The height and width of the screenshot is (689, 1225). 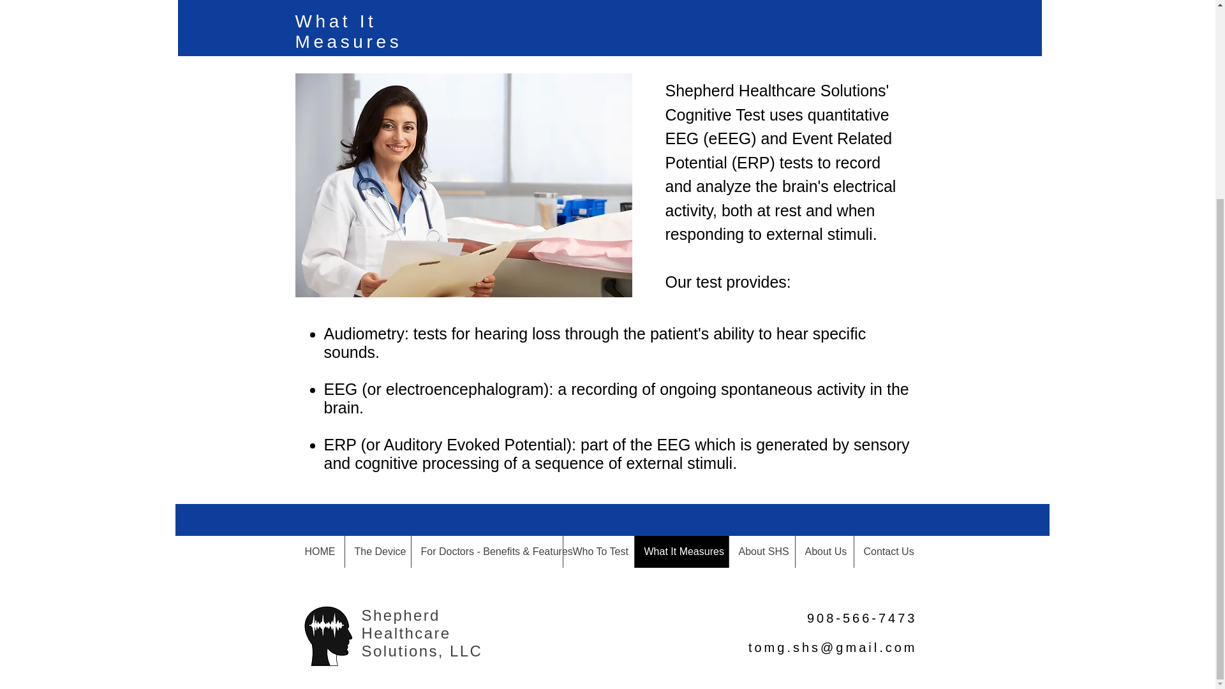 I want to click on 908-566-7473, so click(x=863, y=617).